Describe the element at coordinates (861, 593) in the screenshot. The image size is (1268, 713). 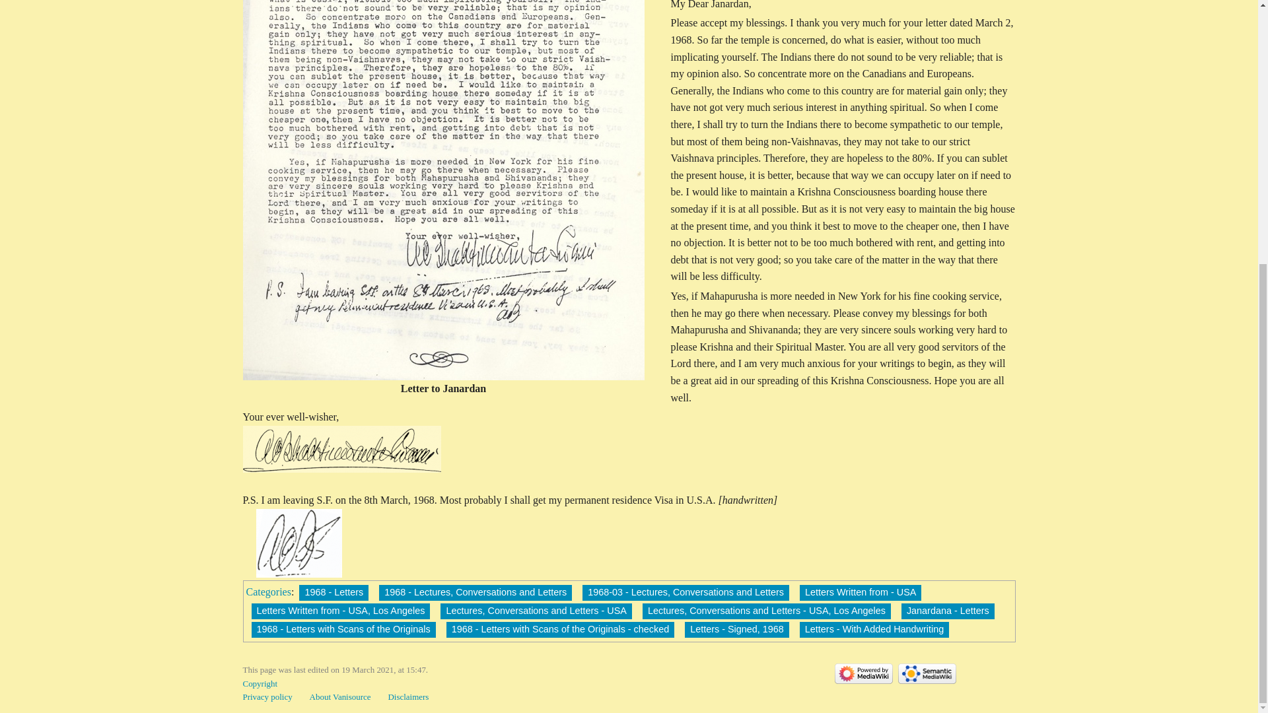
I see `Category:Letters Written from - USA` at that location.